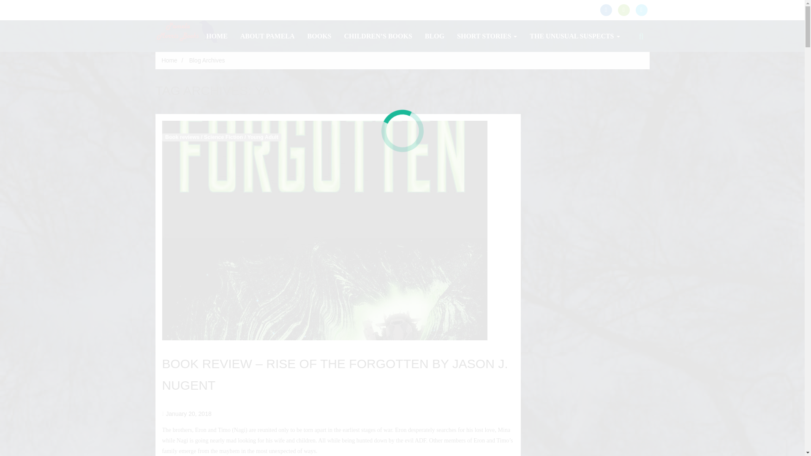 The image size is (811, 456). What do you see at coordinates (574, 36) in the screenshot?
I see `The Unusual Suspects` at bounding box center [574, 36].